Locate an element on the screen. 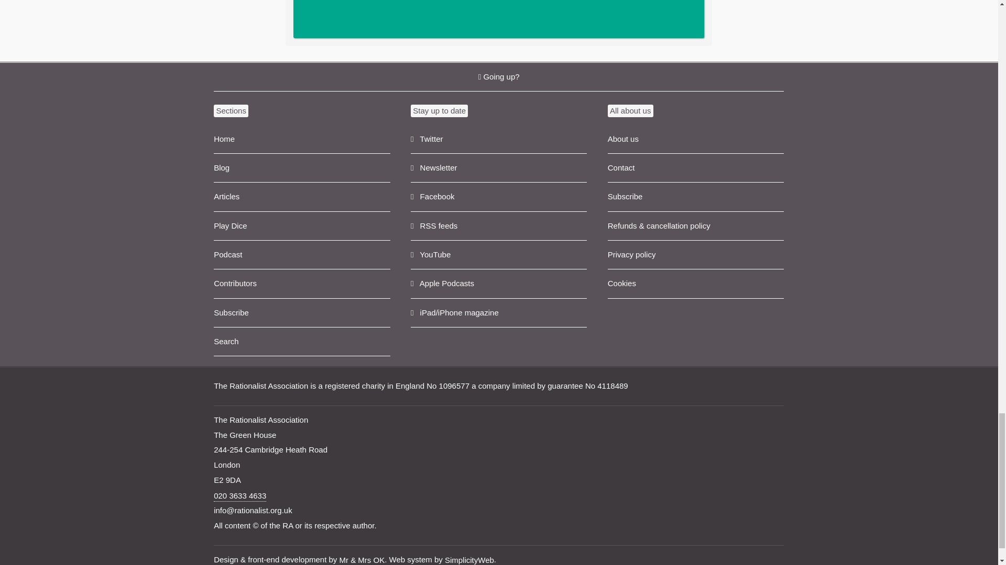 Image resolution: width=1006 pixels, height=565 pixels. Home is located at coordinates (302, 139).